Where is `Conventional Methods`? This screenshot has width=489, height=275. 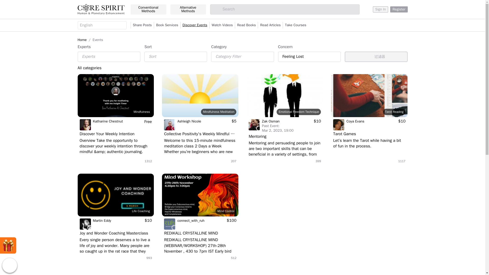 Conventional Methods is located at coordinates (148, 9).